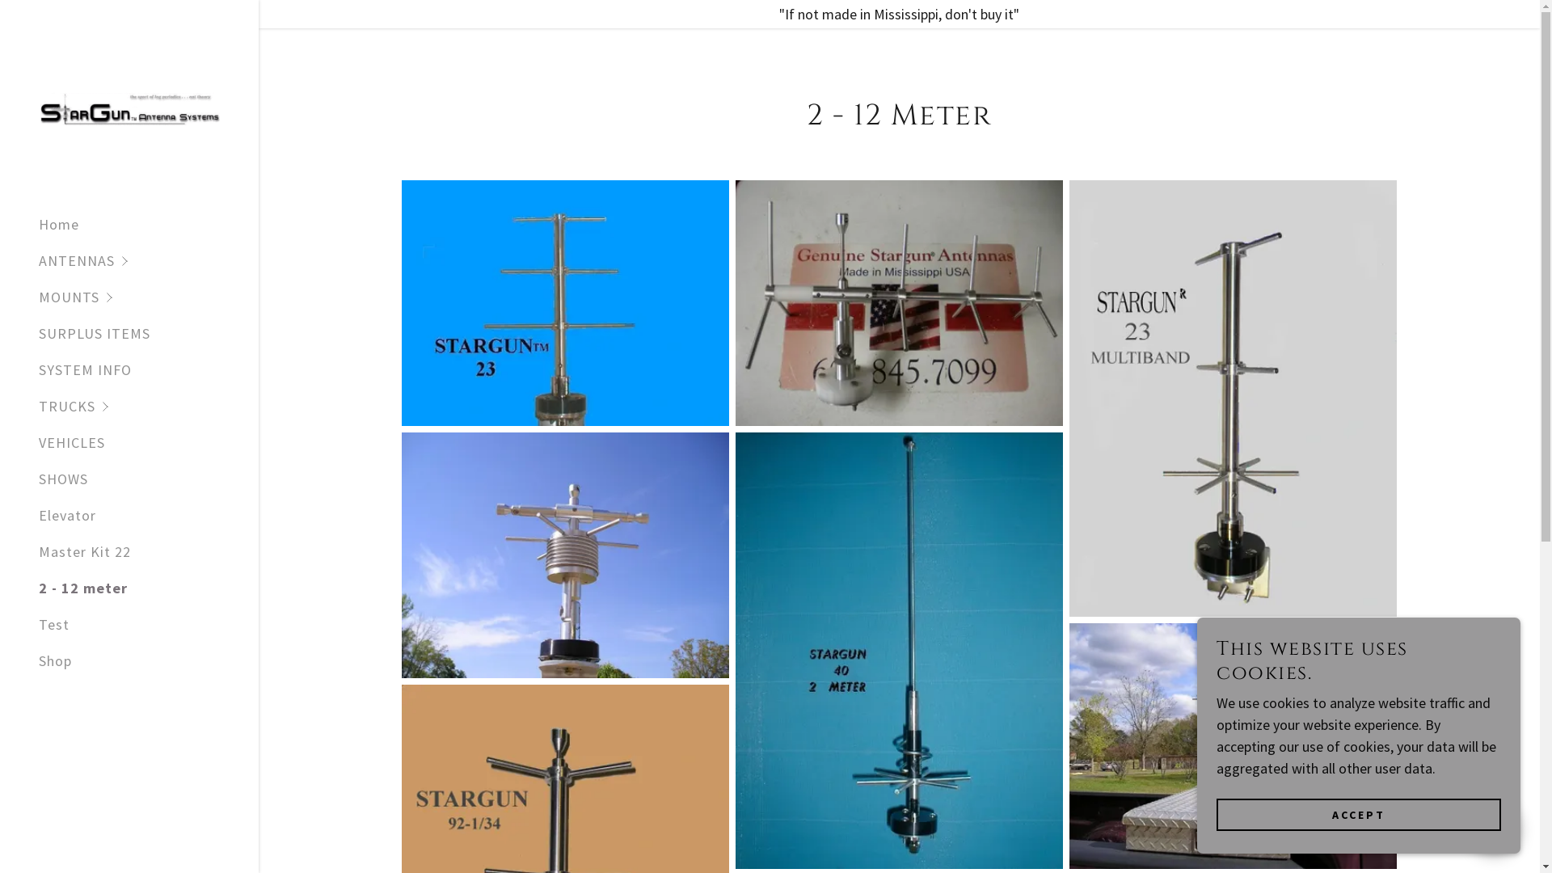 This screenshot has width=1552, height=873. I want to click on 2 - 12 meter, so click(83, 588).